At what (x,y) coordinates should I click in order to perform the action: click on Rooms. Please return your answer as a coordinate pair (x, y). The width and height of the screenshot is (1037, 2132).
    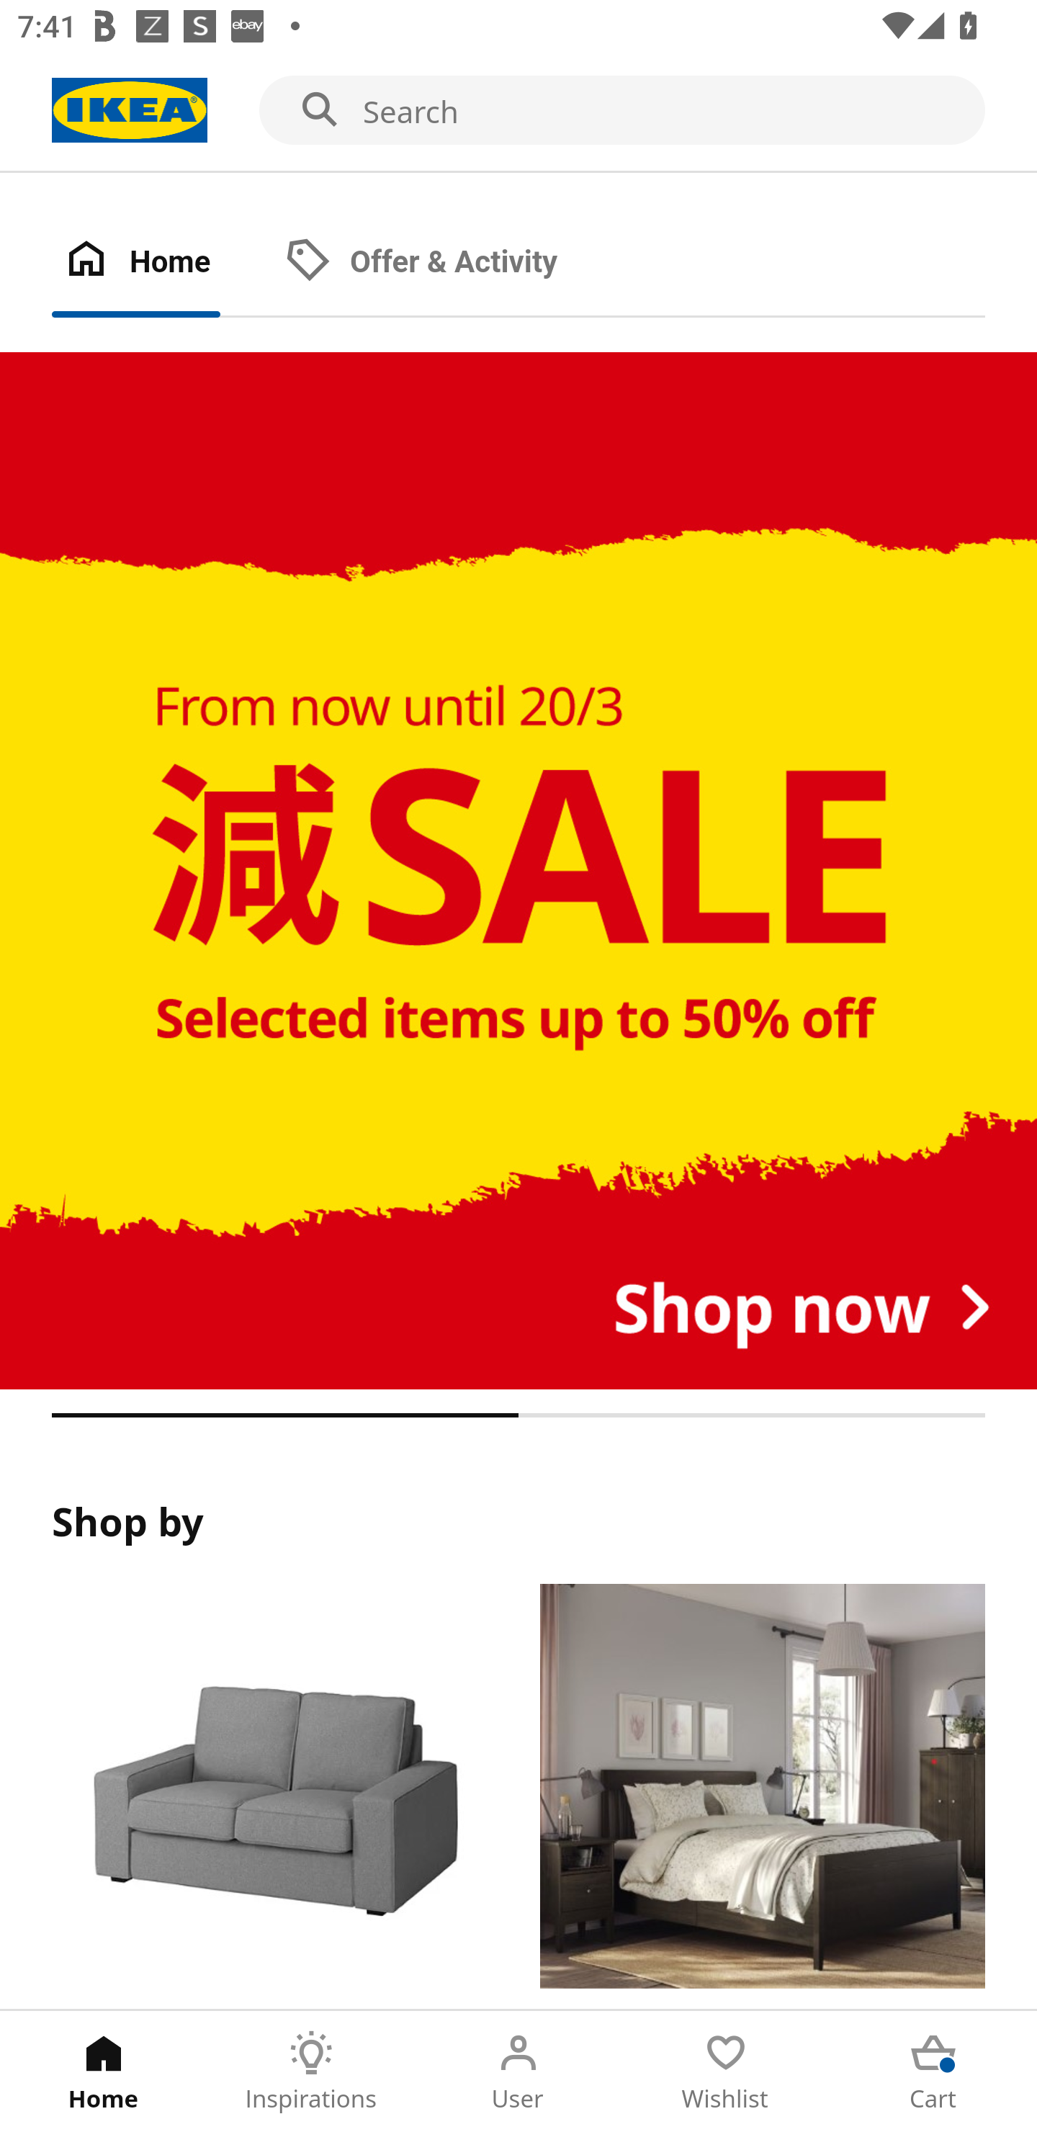
    Looking at the image, I should click on (763, 1796).